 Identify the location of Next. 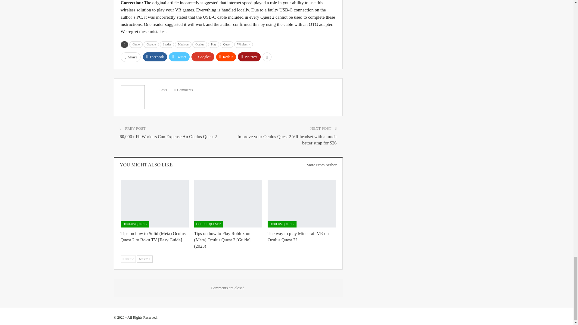
(144, 259).